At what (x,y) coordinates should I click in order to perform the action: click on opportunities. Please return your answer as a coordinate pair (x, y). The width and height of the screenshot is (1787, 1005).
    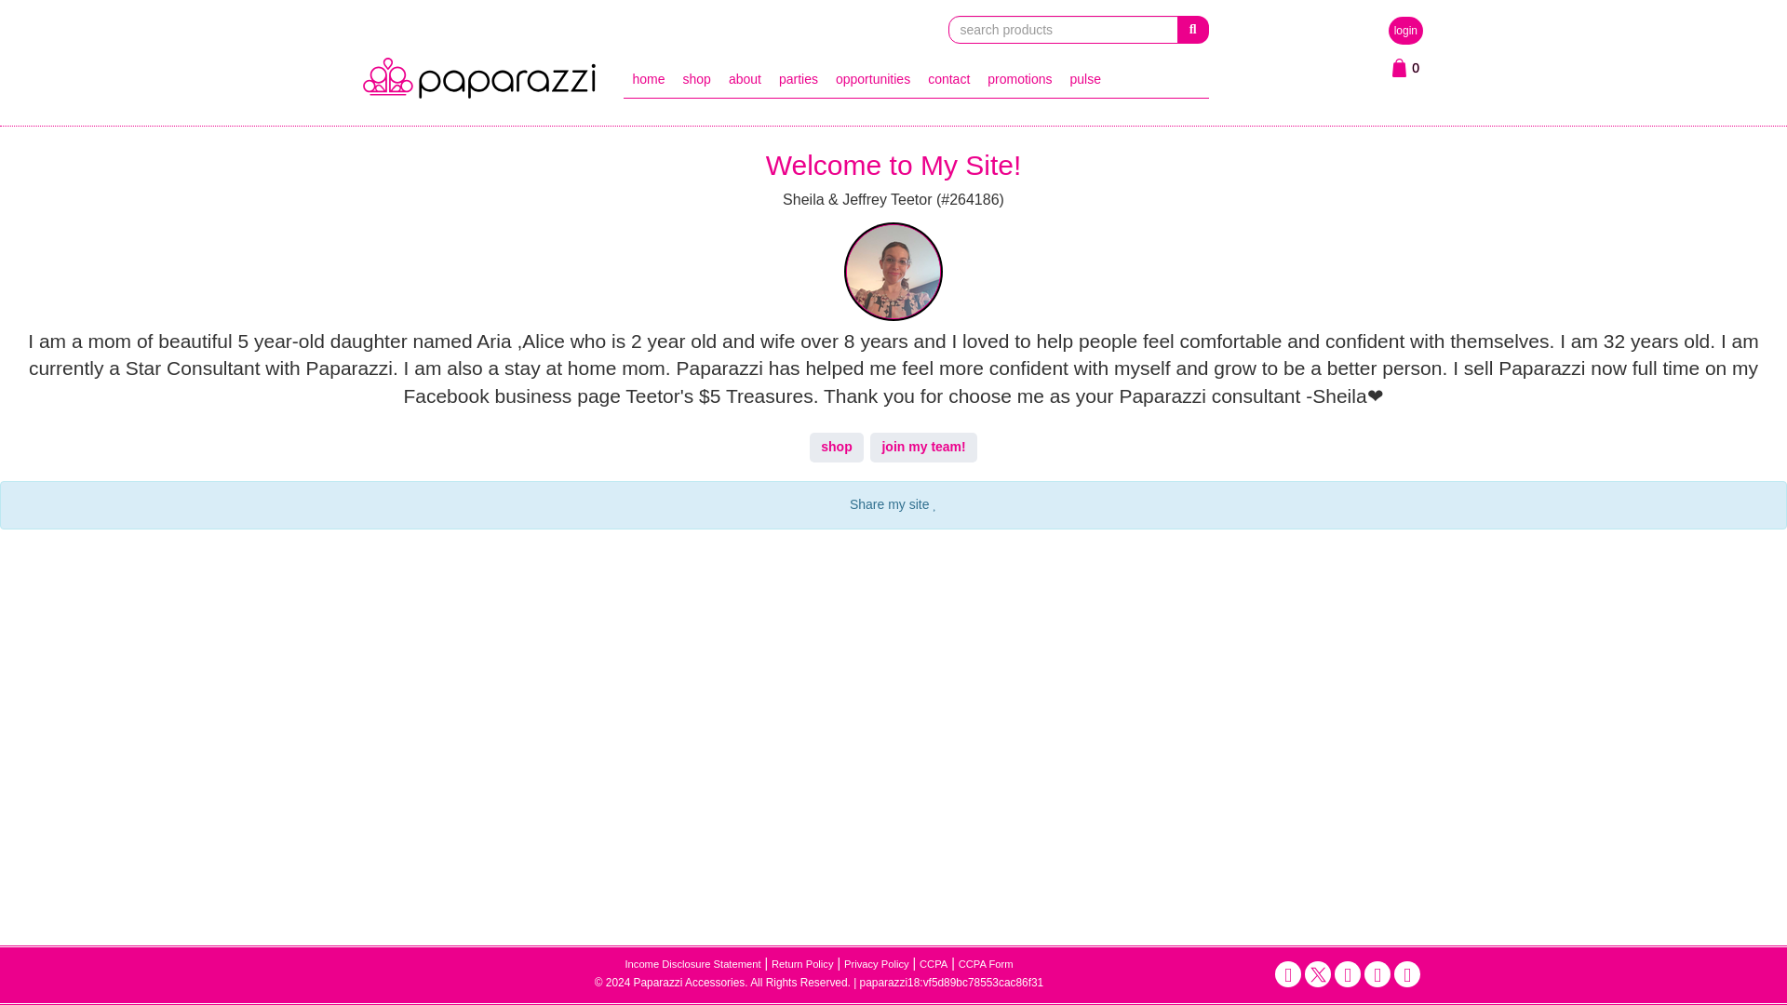
    Looking at the image, I should click on (871, 78).